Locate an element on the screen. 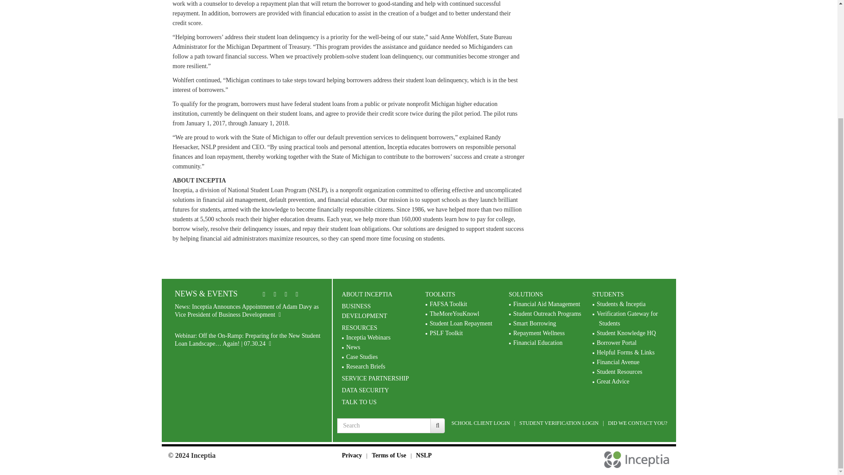 Image resolution: width=844 pixels, height=475 pixels. youtube is located at coordinates (275, 294).